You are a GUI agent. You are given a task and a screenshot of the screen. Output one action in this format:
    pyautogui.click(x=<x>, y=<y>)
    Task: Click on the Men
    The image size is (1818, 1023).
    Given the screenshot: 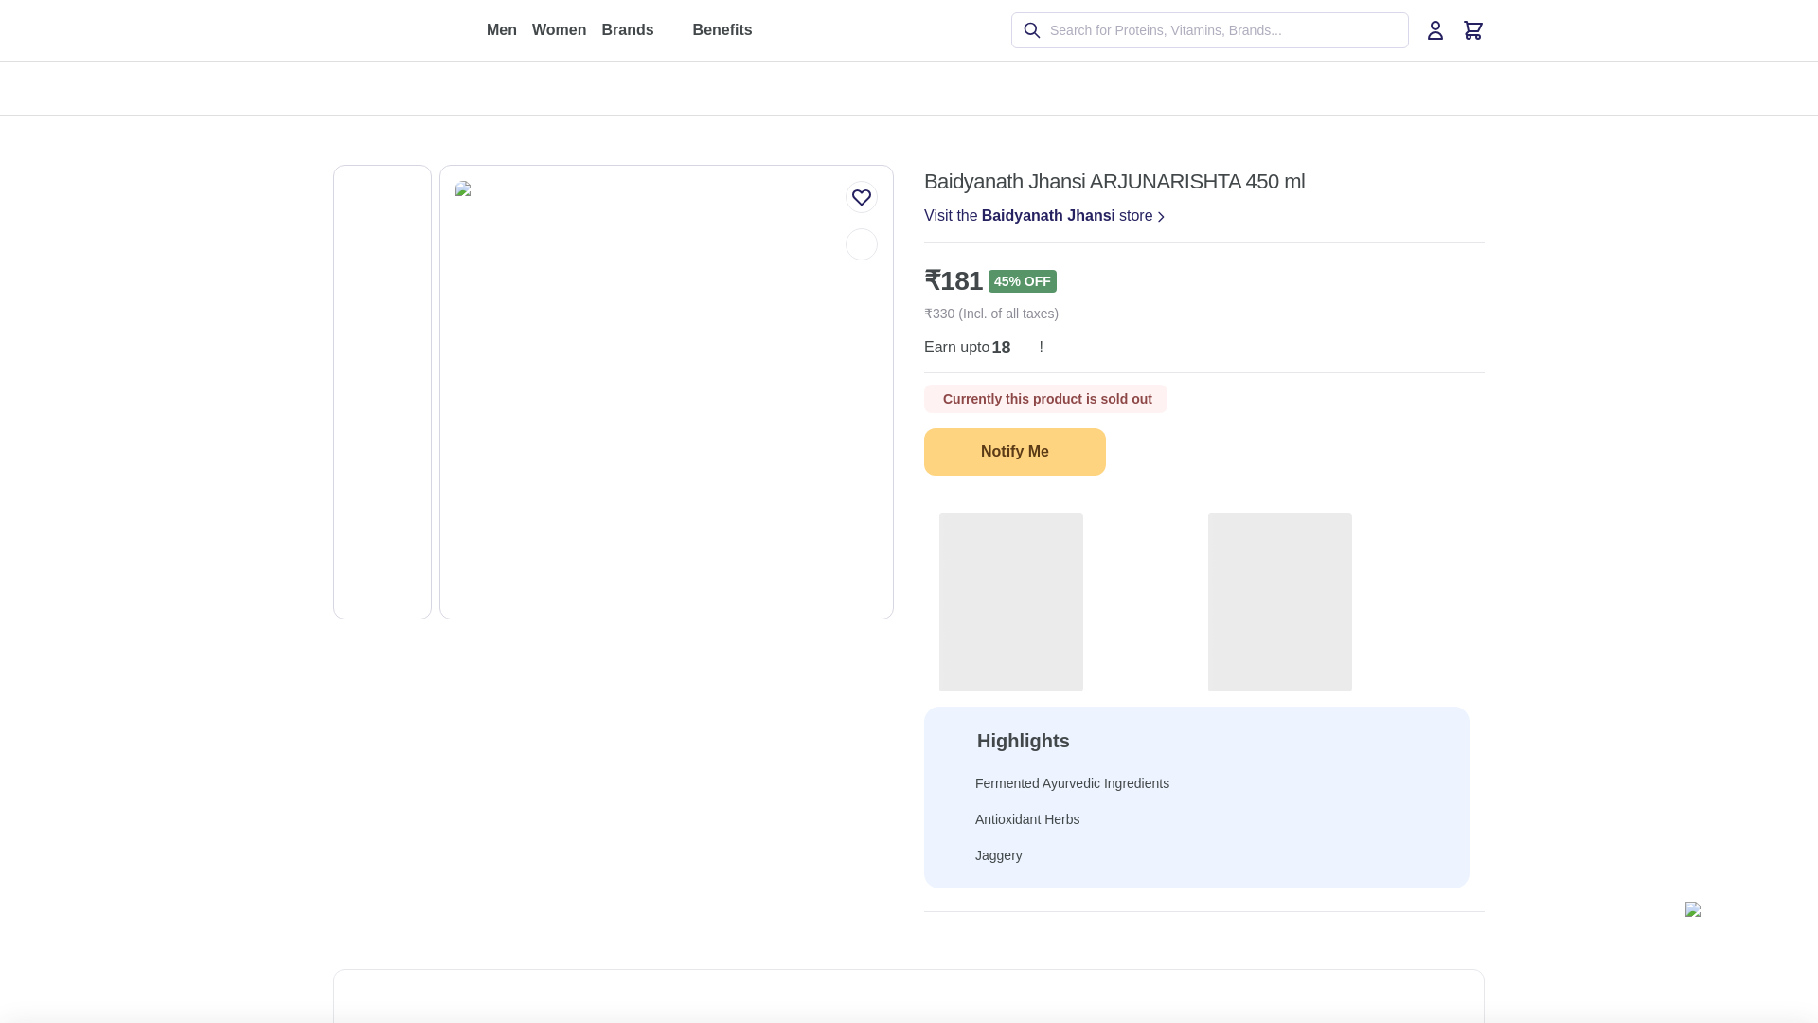 What is the action you would take?
    pyautogui.click(x=502, y=30)
    